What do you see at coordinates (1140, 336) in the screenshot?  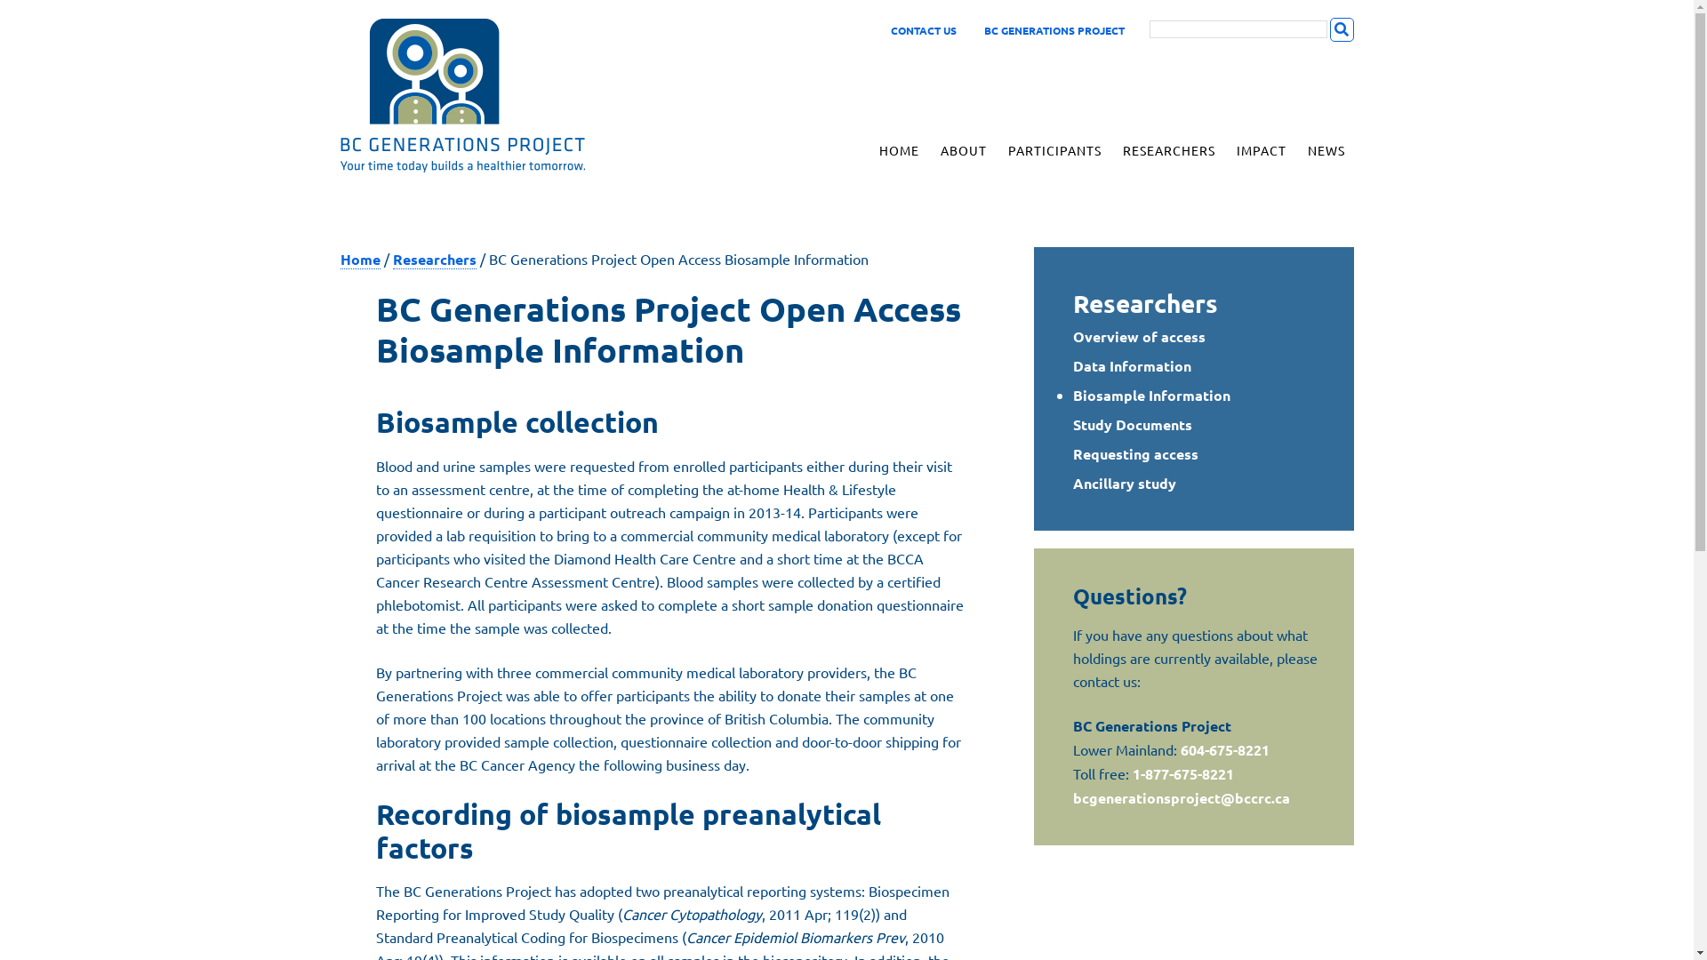 I see `Overview of access` at bounding box center [1140, 336].